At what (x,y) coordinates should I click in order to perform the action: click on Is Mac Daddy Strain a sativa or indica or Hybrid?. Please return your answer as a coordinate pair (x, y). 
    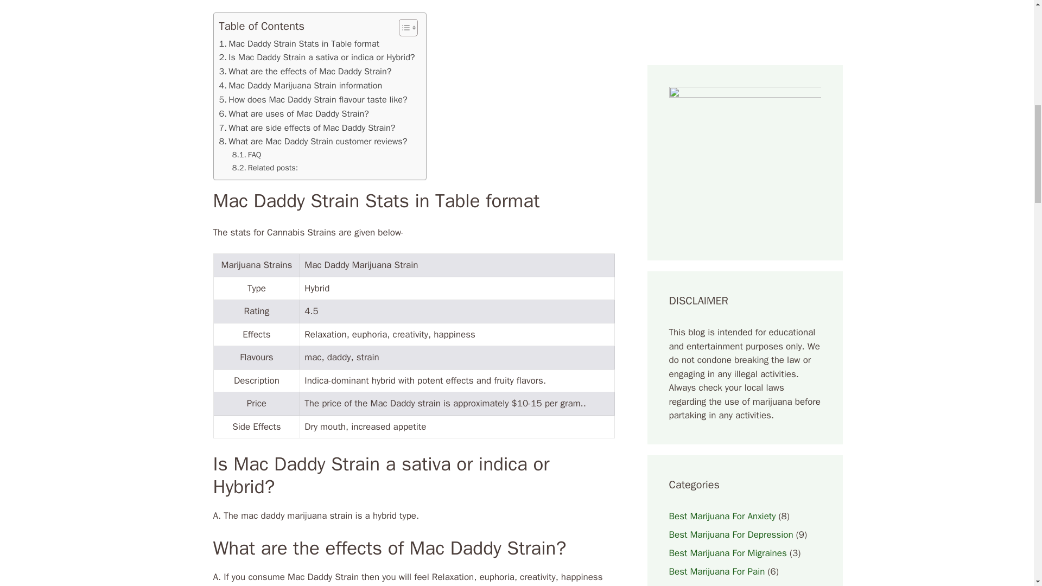
    Looking at the image, I should click on (317, 57).